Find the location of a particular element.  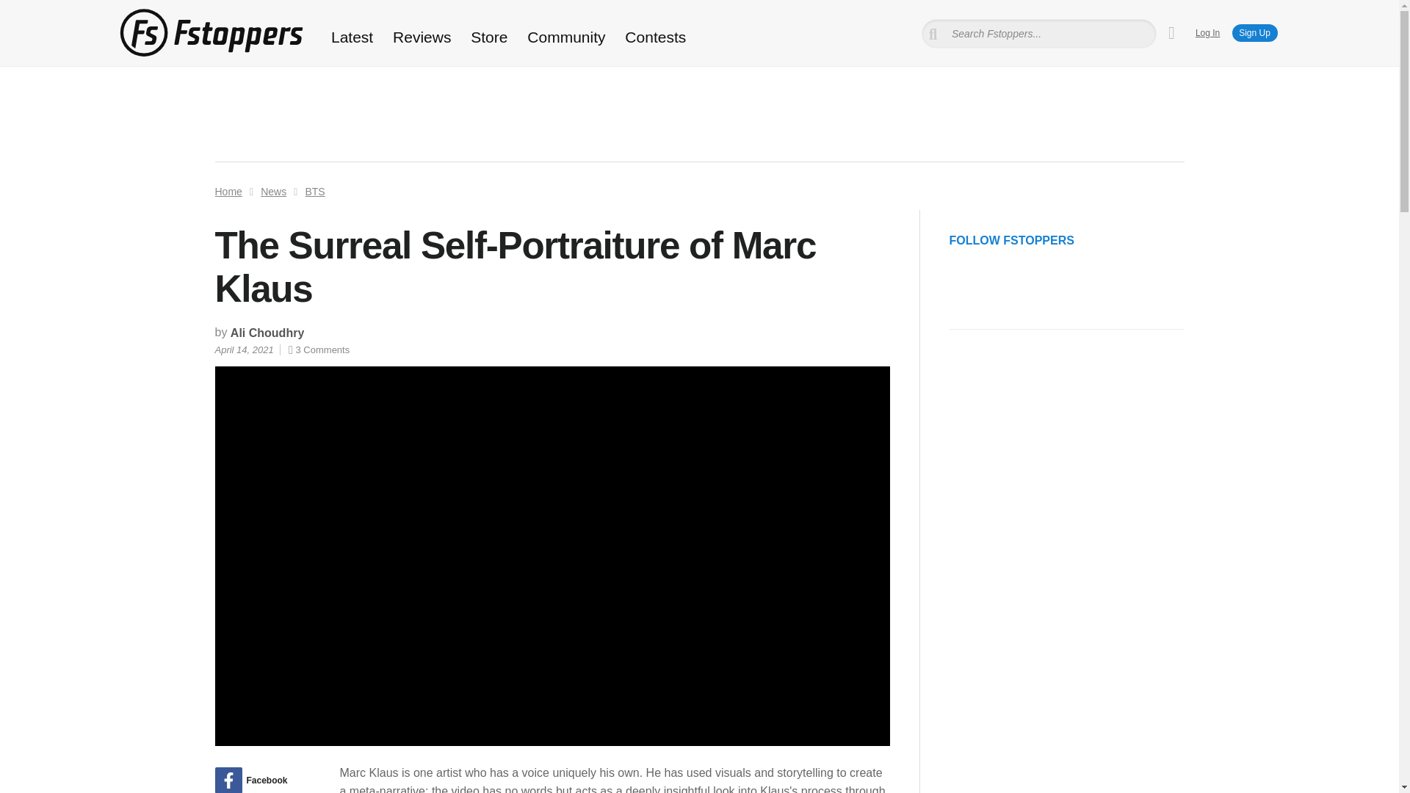

Community is located at coordinates (567, 37).